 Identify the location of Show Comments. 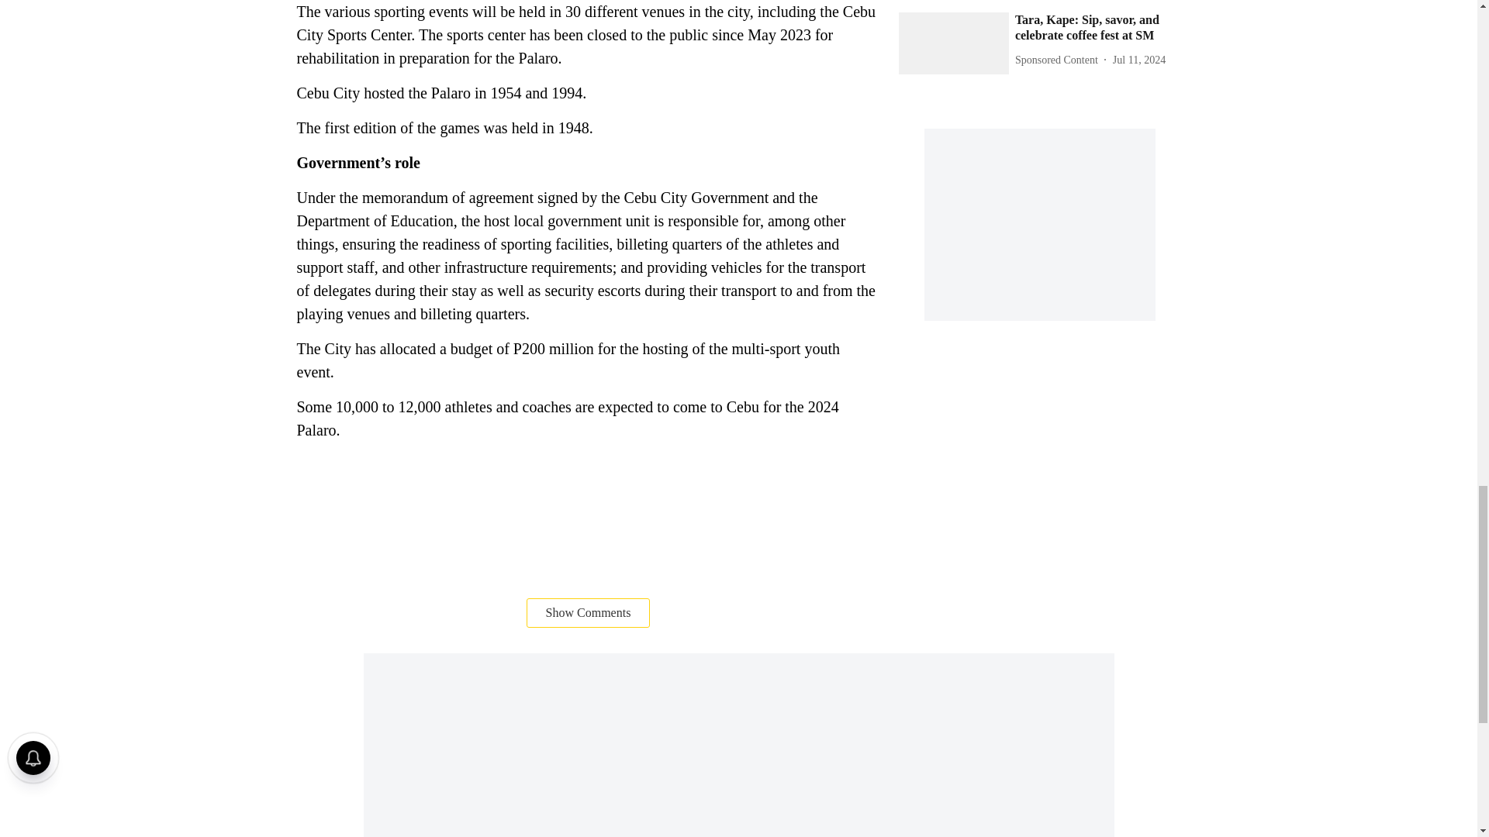
(589, 613).